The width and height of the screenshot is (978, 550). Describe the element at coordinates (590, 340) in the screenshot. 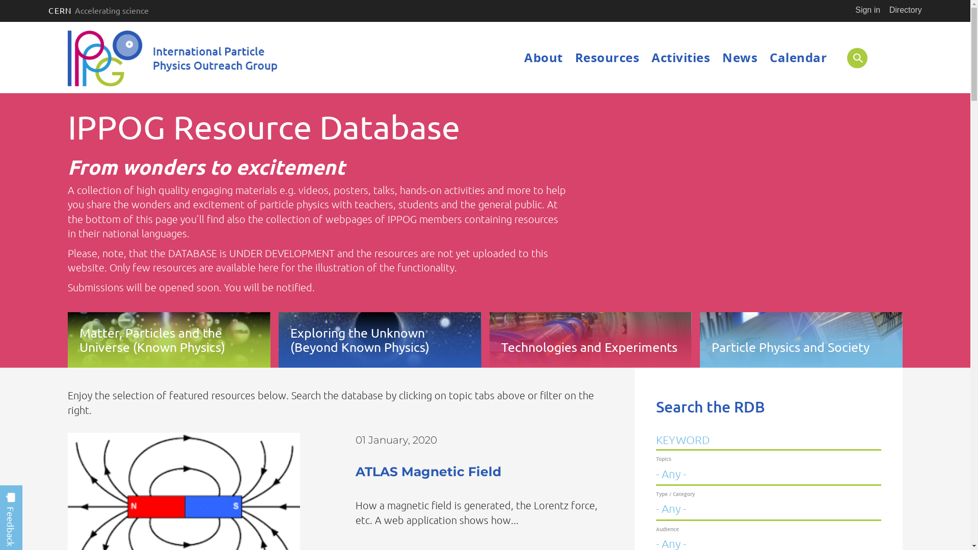

I see `Technologies and Experiments` at that location.